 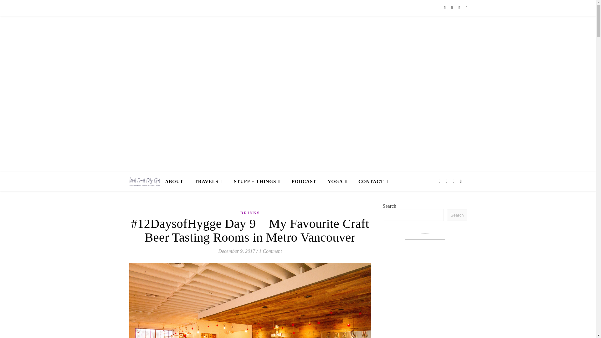 I want to click on West Coast City Girl, so click(x=298, y=84).